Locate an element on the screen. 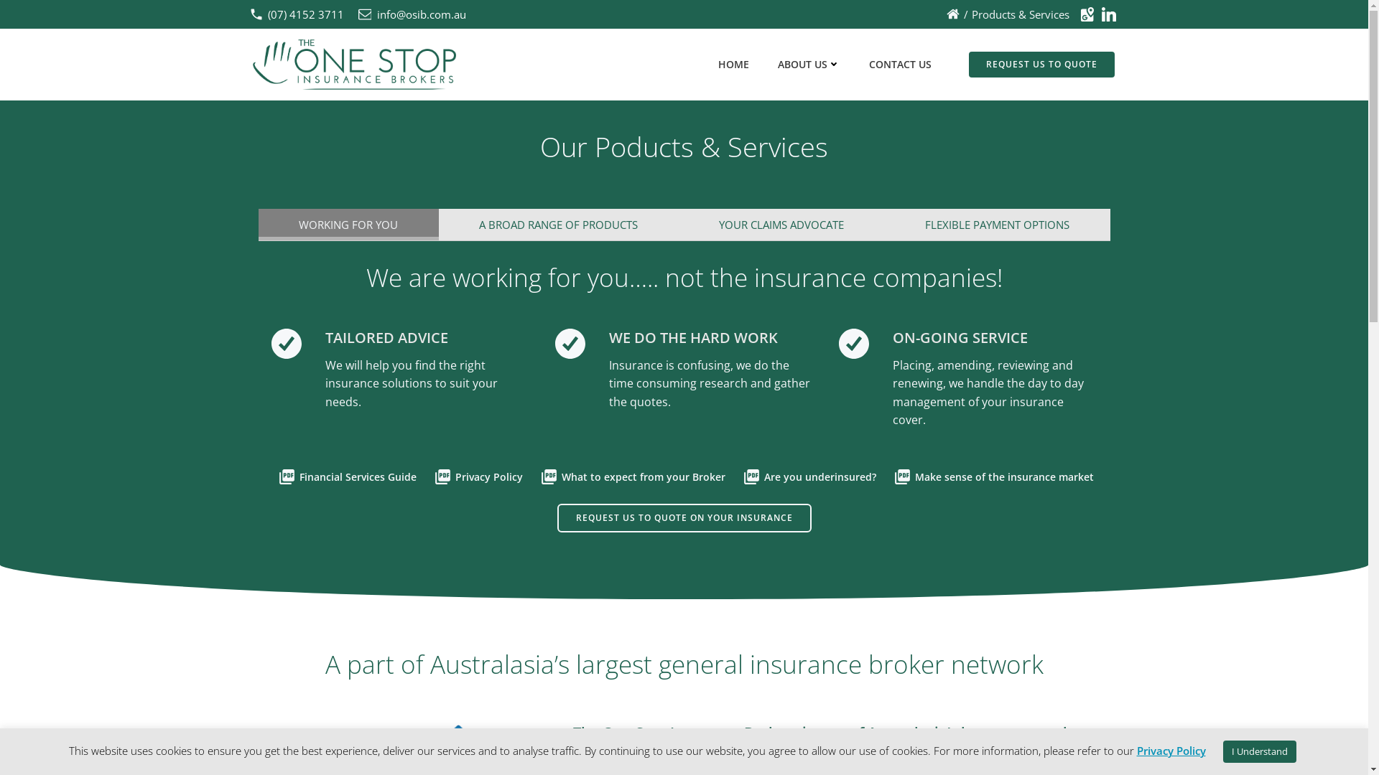 The width and height of the screenshot is (1379, 775). Privacy Policy is located at coordinates (1171, 751).